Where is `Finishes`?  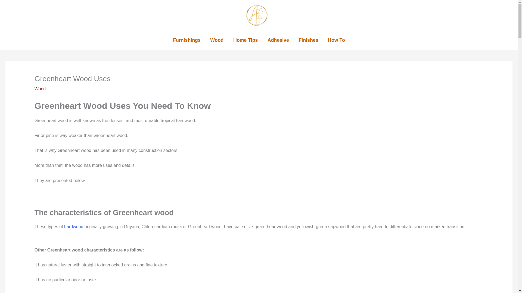 Finishes is located at coordinates (308, 40).